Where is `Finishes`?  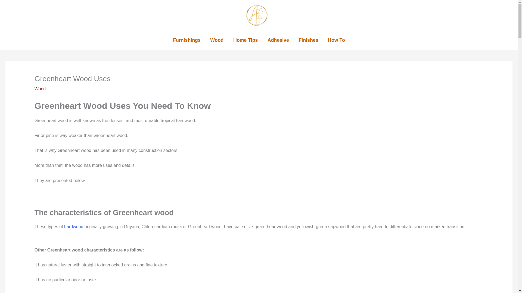 Finishes is located at coordinates (308, 40).